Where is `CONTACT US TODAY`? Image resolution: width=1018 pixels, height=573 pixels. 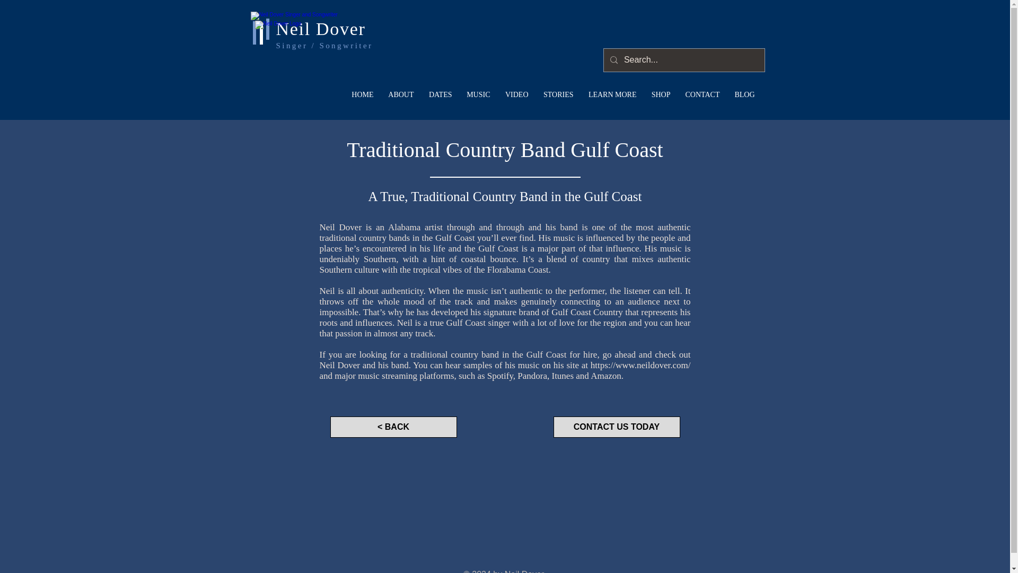 CONTACT US TODAY is located at coordinates (617, 427).